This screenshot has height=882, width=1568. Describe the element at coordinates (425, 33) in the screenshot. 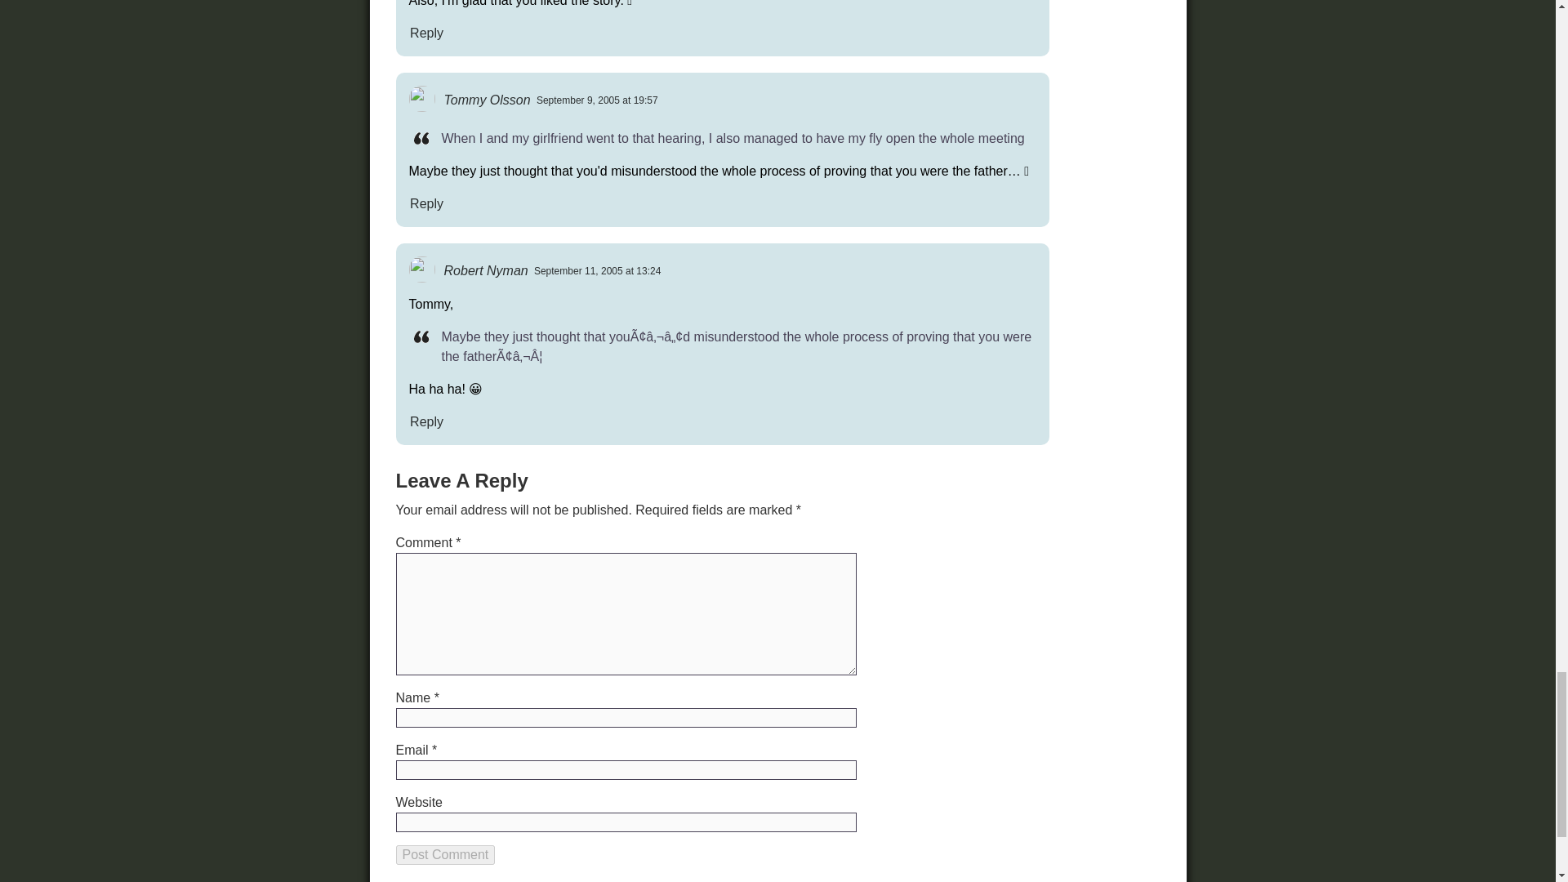

I see `Reply` at that location.